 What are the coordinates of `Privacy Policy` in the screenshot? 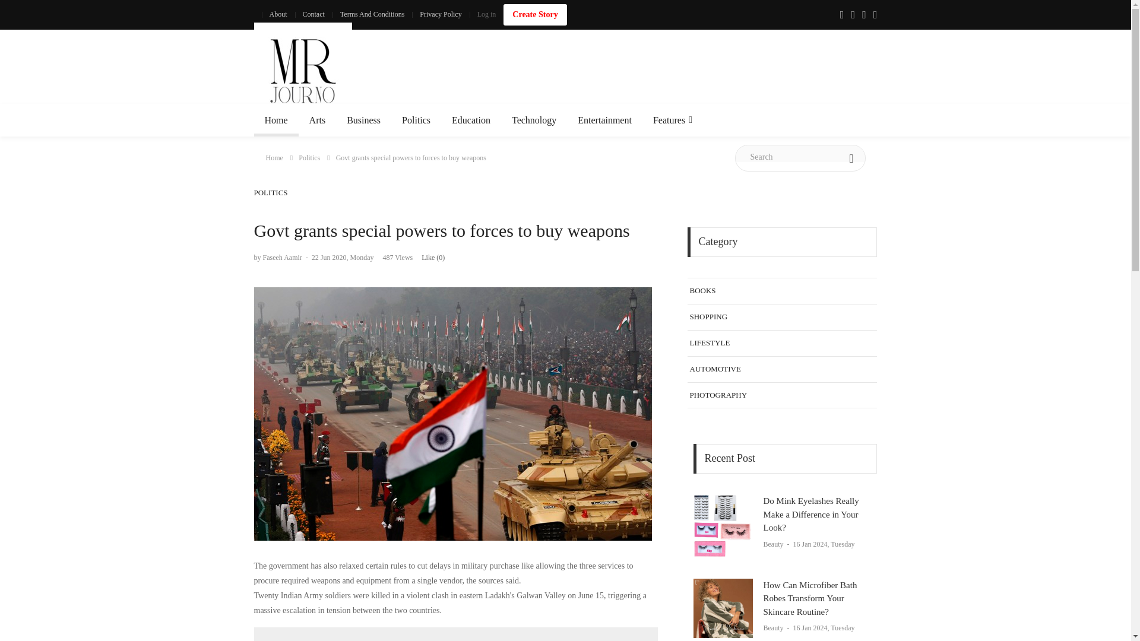 It's located at (440, 14).